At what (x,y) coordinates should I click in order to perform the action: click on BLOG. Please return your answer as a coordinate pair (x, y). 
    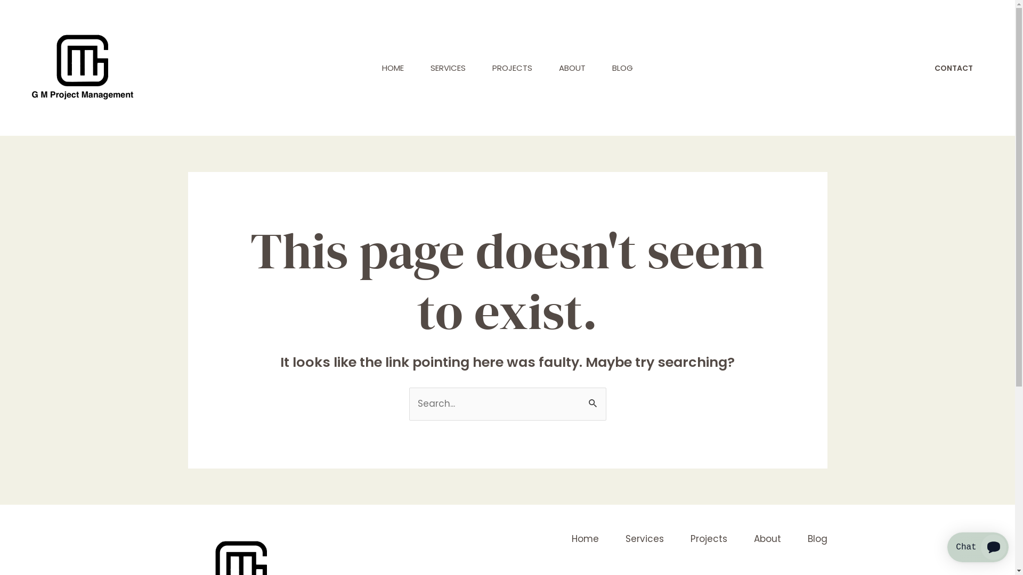
    Looking at the image, I should click on (622, 68).